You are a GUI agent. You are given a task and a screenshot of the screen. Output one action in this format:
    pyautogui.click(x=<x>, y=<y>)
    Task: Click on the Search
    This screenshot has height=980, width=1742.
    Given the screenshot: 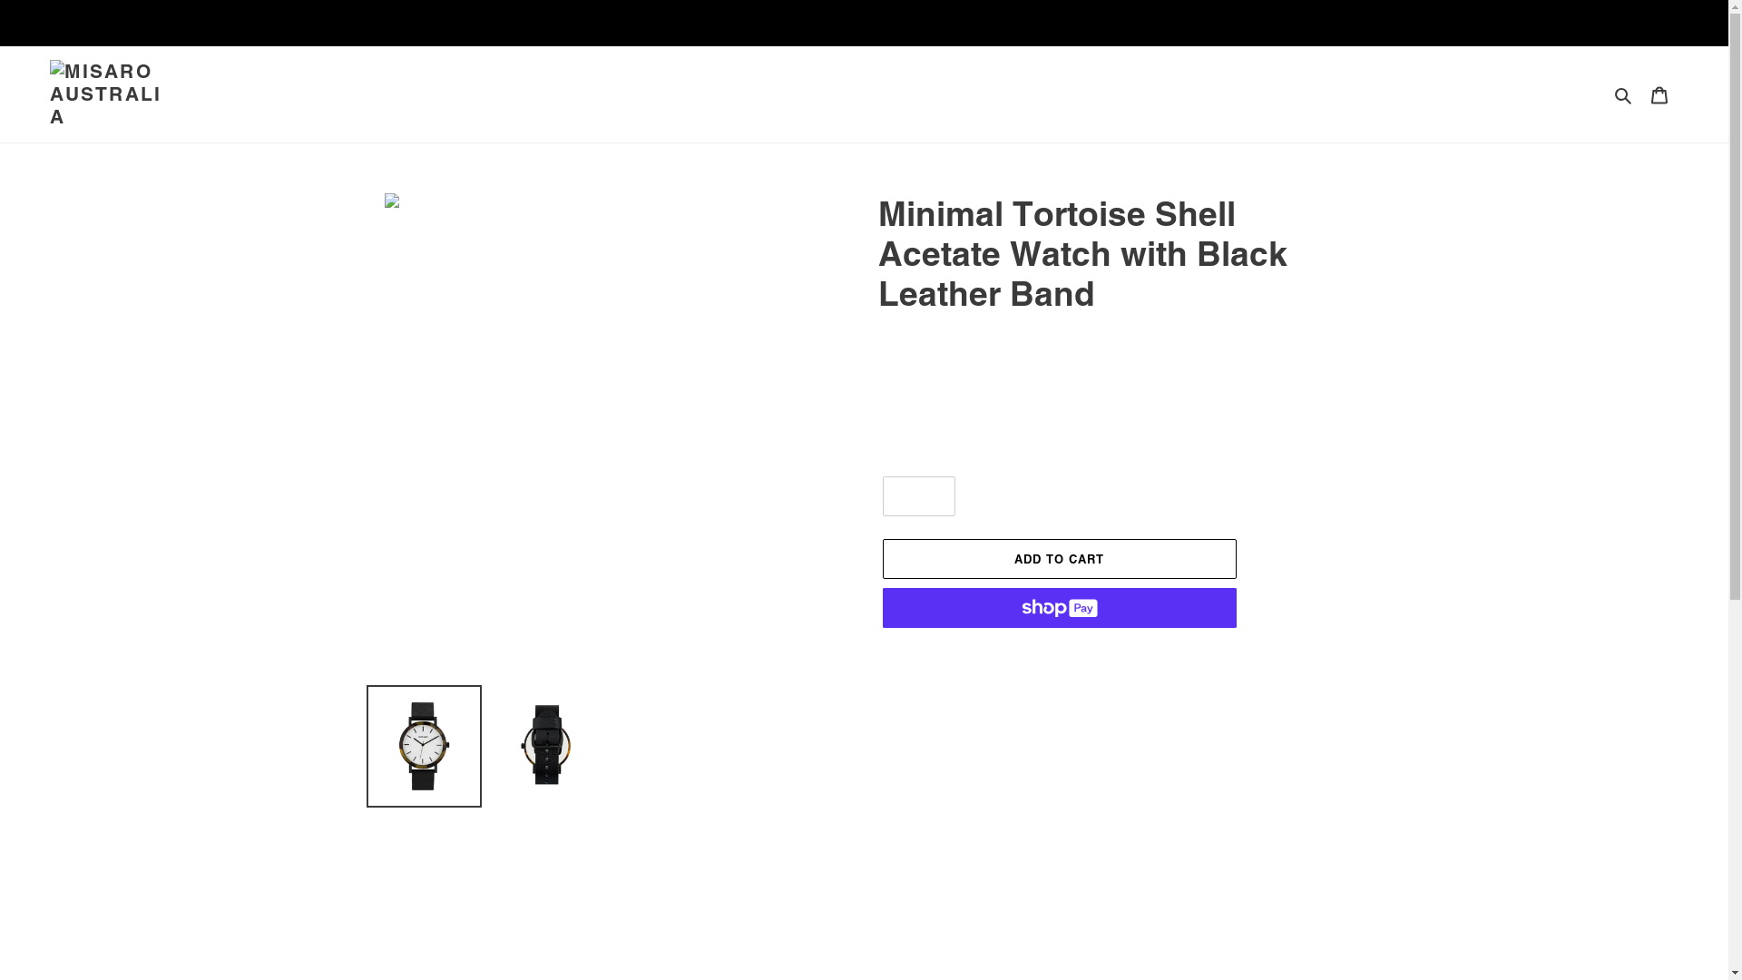 What is the action you would take?
    pyautogui.click(x=1624, y=94)
    